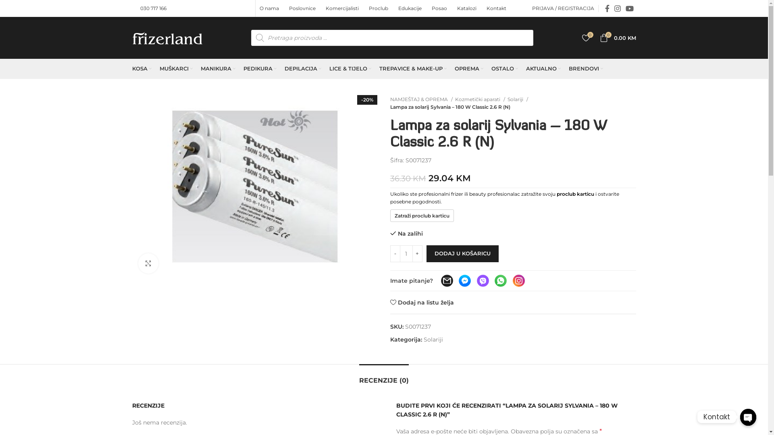 The width and height of the screenshot is (774, 435). What do you see at coordinates (303, 8) in the screenshot?
I see `Poslovnice` at bounding box center [303, 8].